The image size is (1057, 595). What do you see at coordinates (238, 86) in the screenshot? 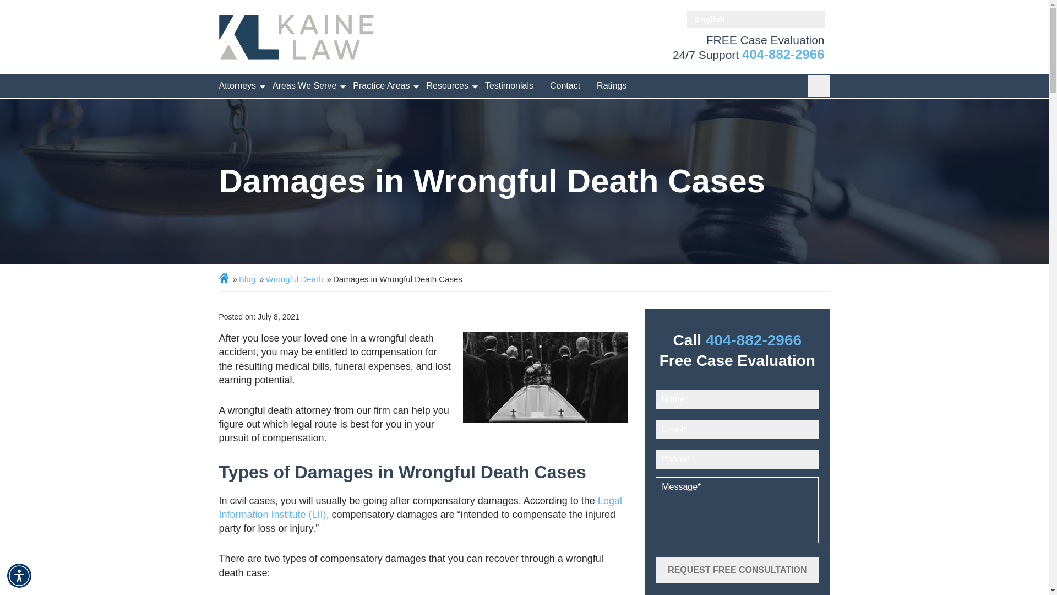
I see `Attorneys` at bounding box center [238, 86].